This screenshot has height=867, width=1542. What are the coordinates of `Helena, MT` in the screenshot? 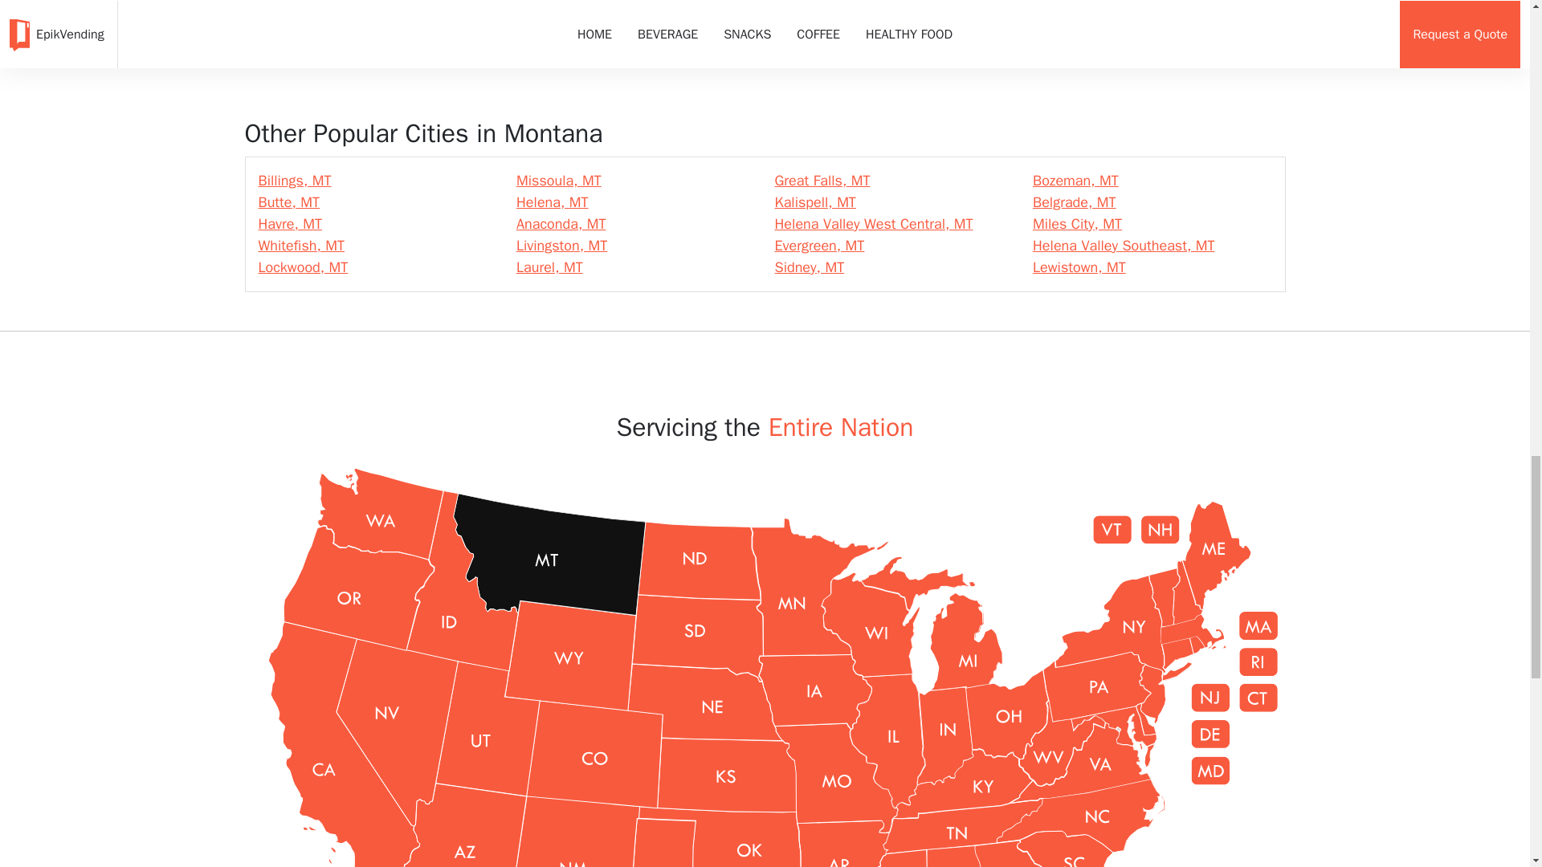 It's located at (553, 202).